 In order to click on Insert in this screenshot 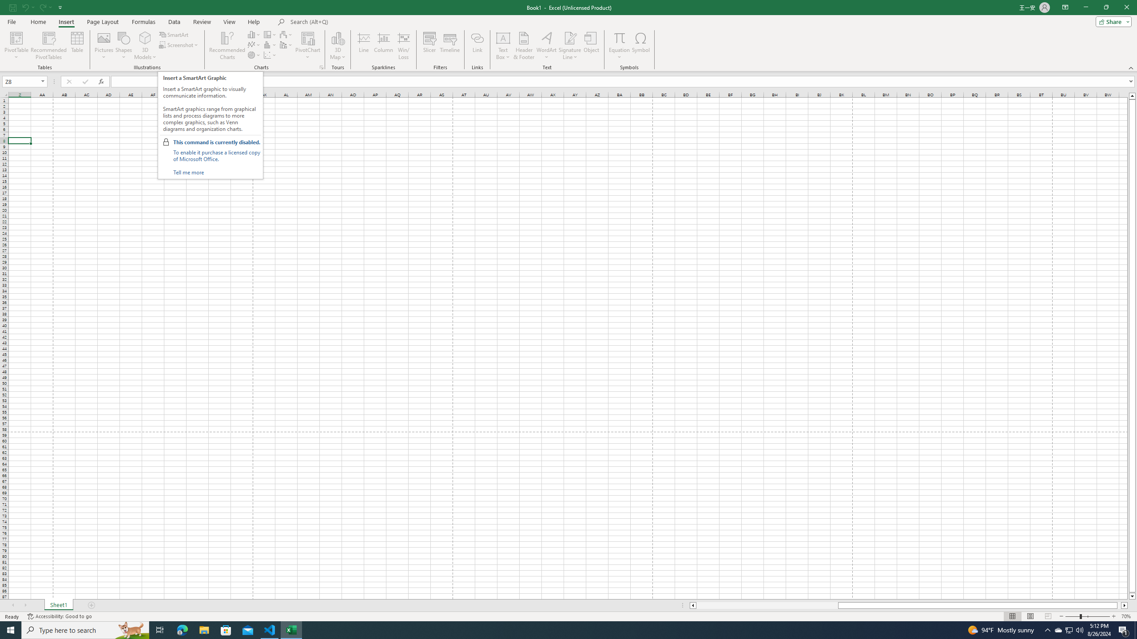, I will do `click(66, 22)`.